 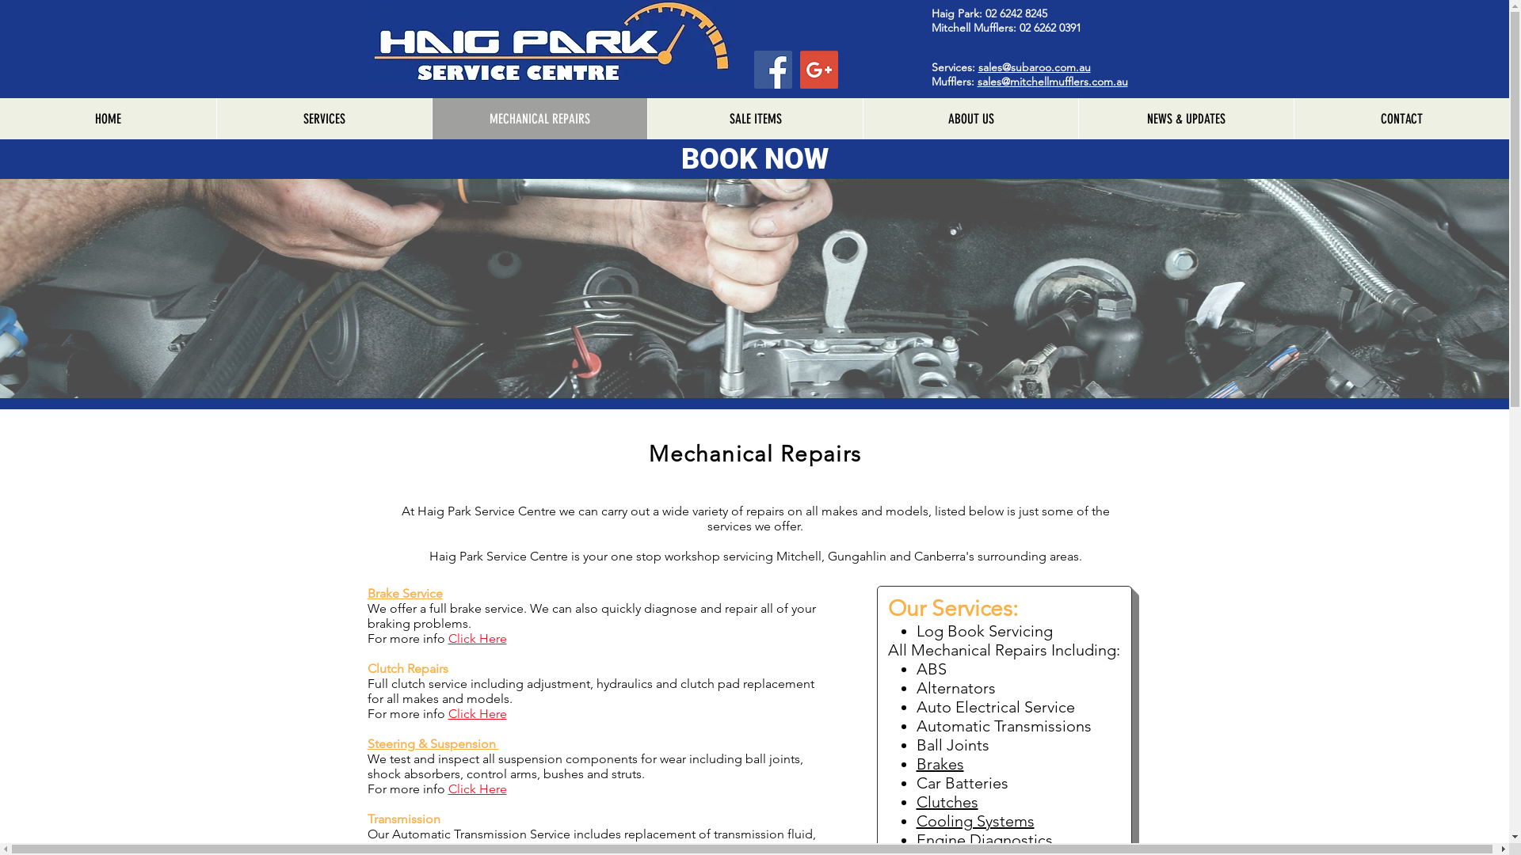 What do you see at coordinates (433, 744) in the screenshot?
I see `Steering & Suspension ` at bounding box center [433, 744].